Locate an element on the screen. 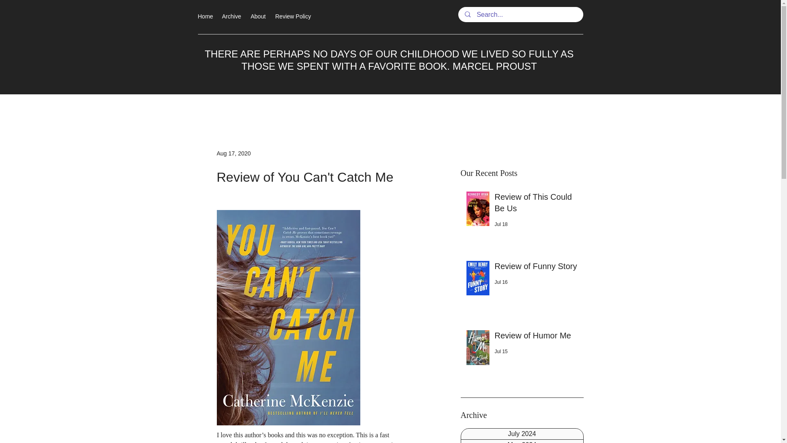  Jul 16 is located at coordinates (501, 282).